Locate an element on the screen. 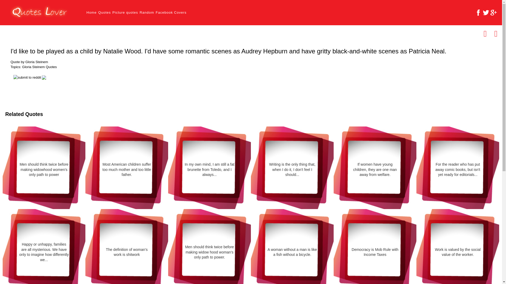 This screenshot has height=284, width=506. Quotes is located at coordinates (104, 13).